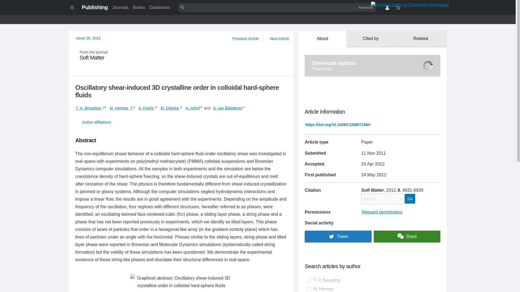 This screenshot has height=292, width=520. Describe the element at coordinates (227, 108) in the screenshot. I see `A. van Blaaderen` at that location.